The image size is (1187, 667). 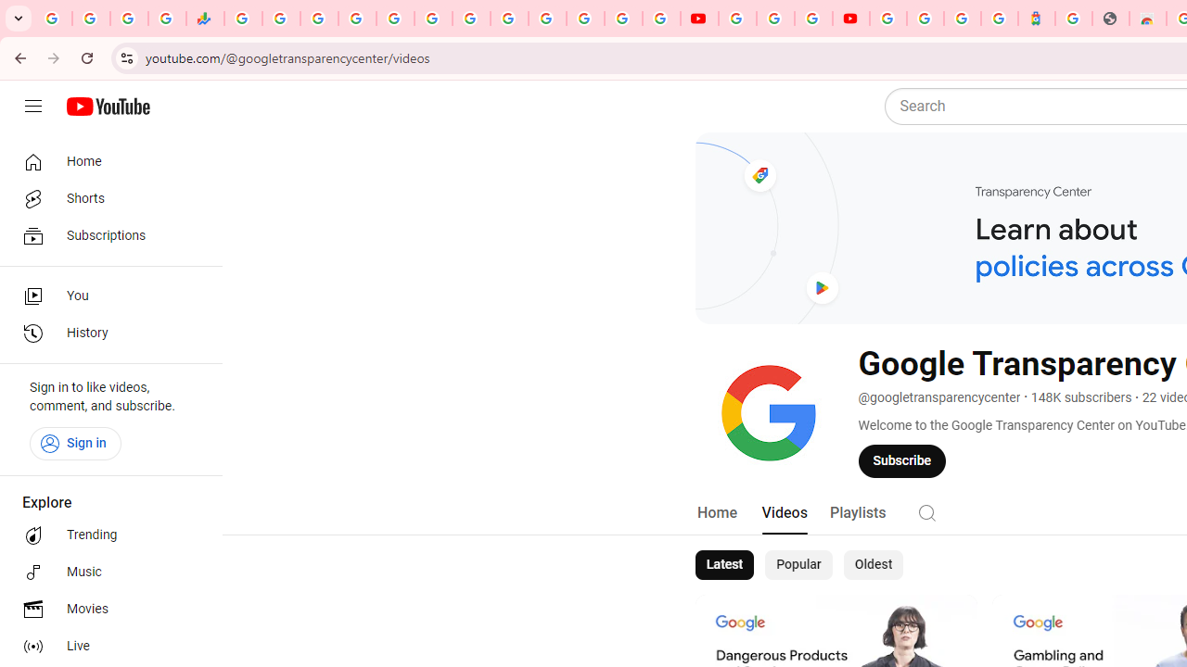 What do you see at coordinates (106, 610) in the screenshot?
I see `Movies` at bounding box center [106, 610].